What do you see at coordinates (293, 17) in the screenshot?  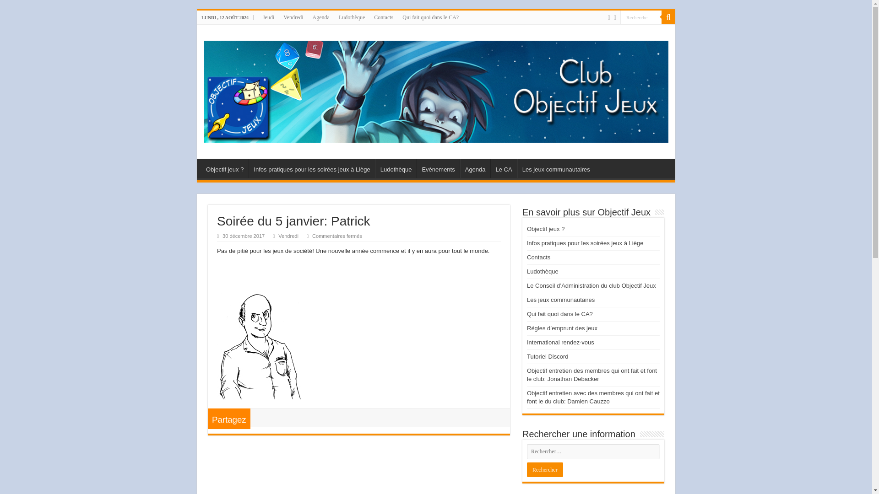 I see `Vendredi` at bounding box center [293, 17].